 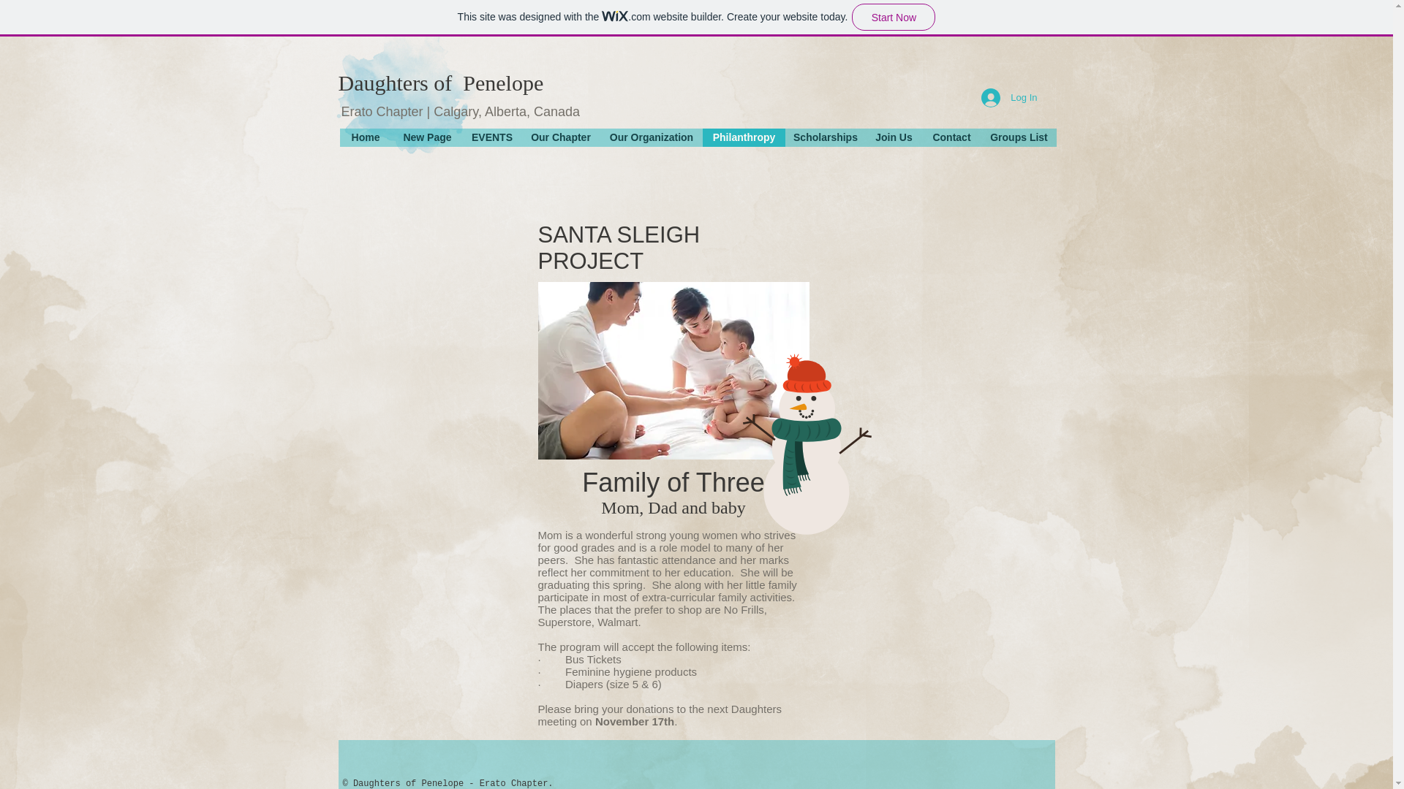 I want to click on EVENTS, so click(x=491, y=137).